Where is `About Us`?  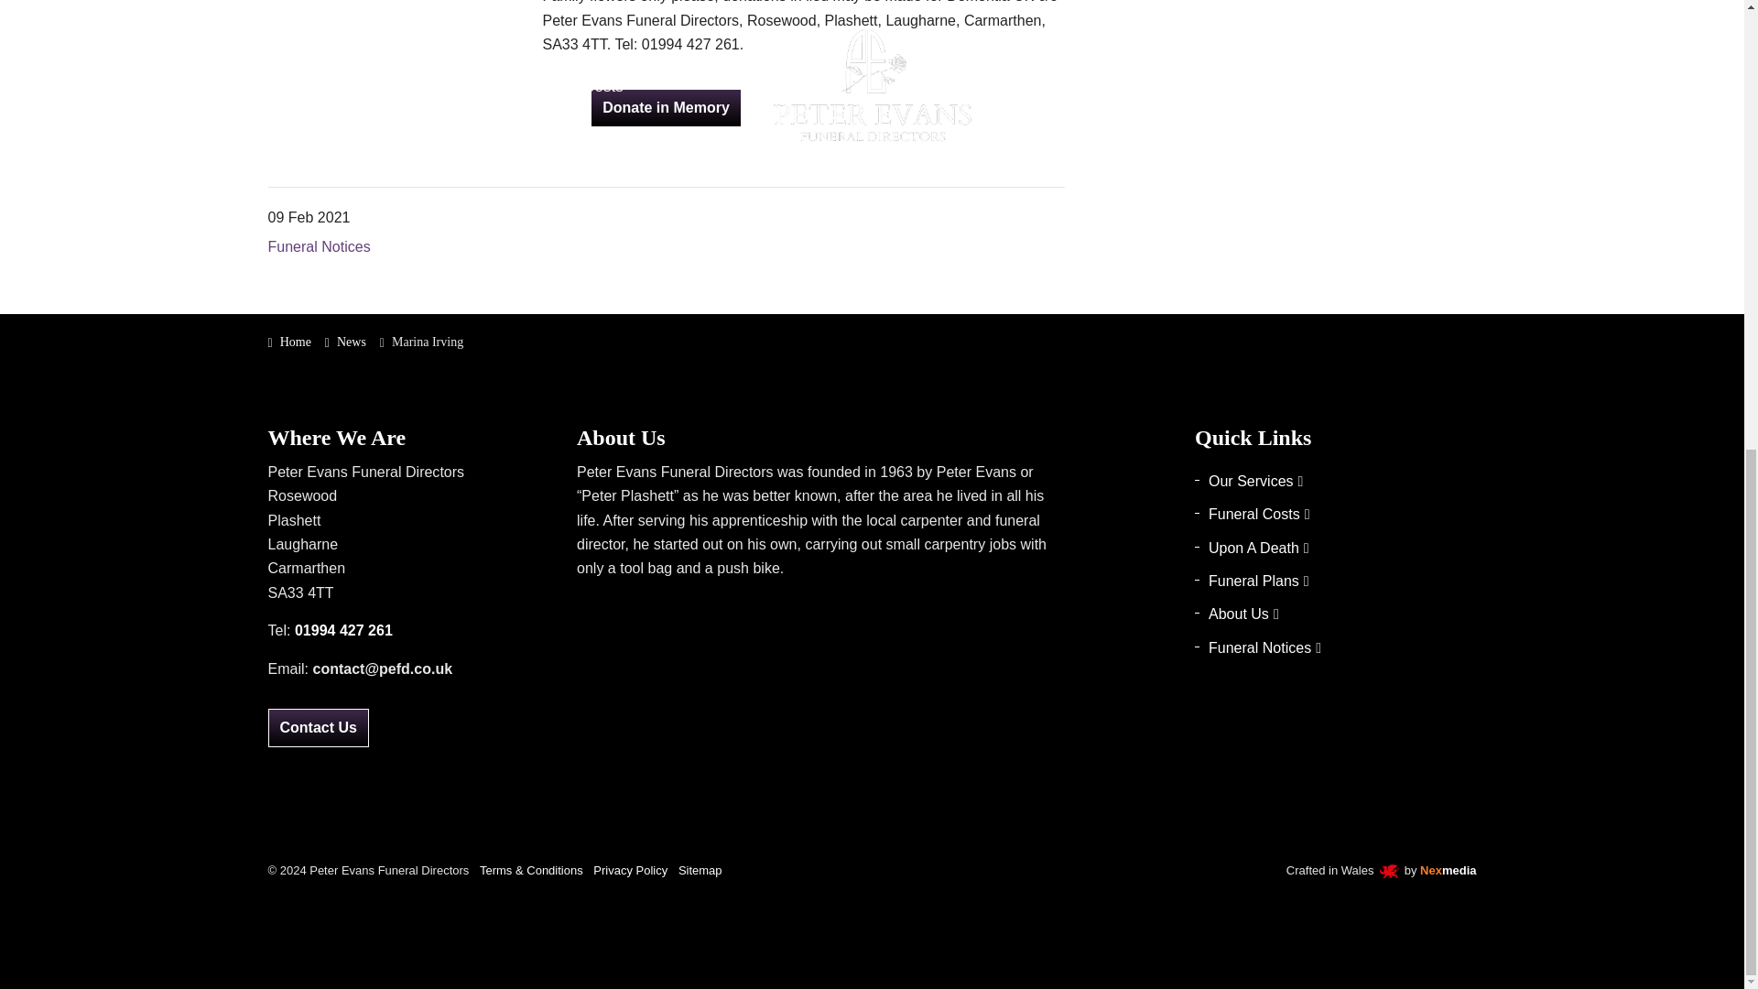
About Us is located at coordinates (1335, 614).